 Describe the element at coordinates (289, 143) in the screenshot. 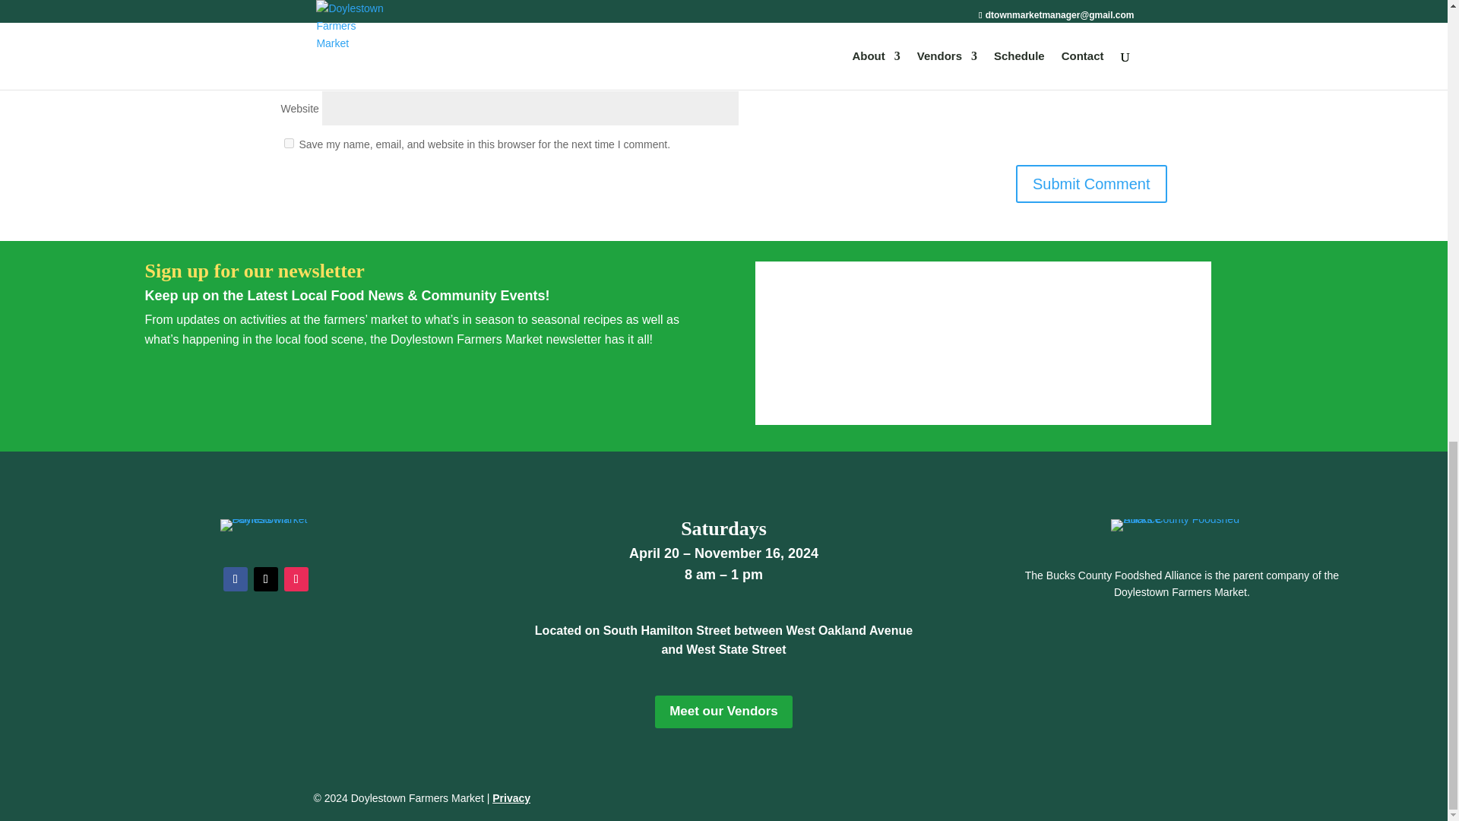

I see `yes` at that location.